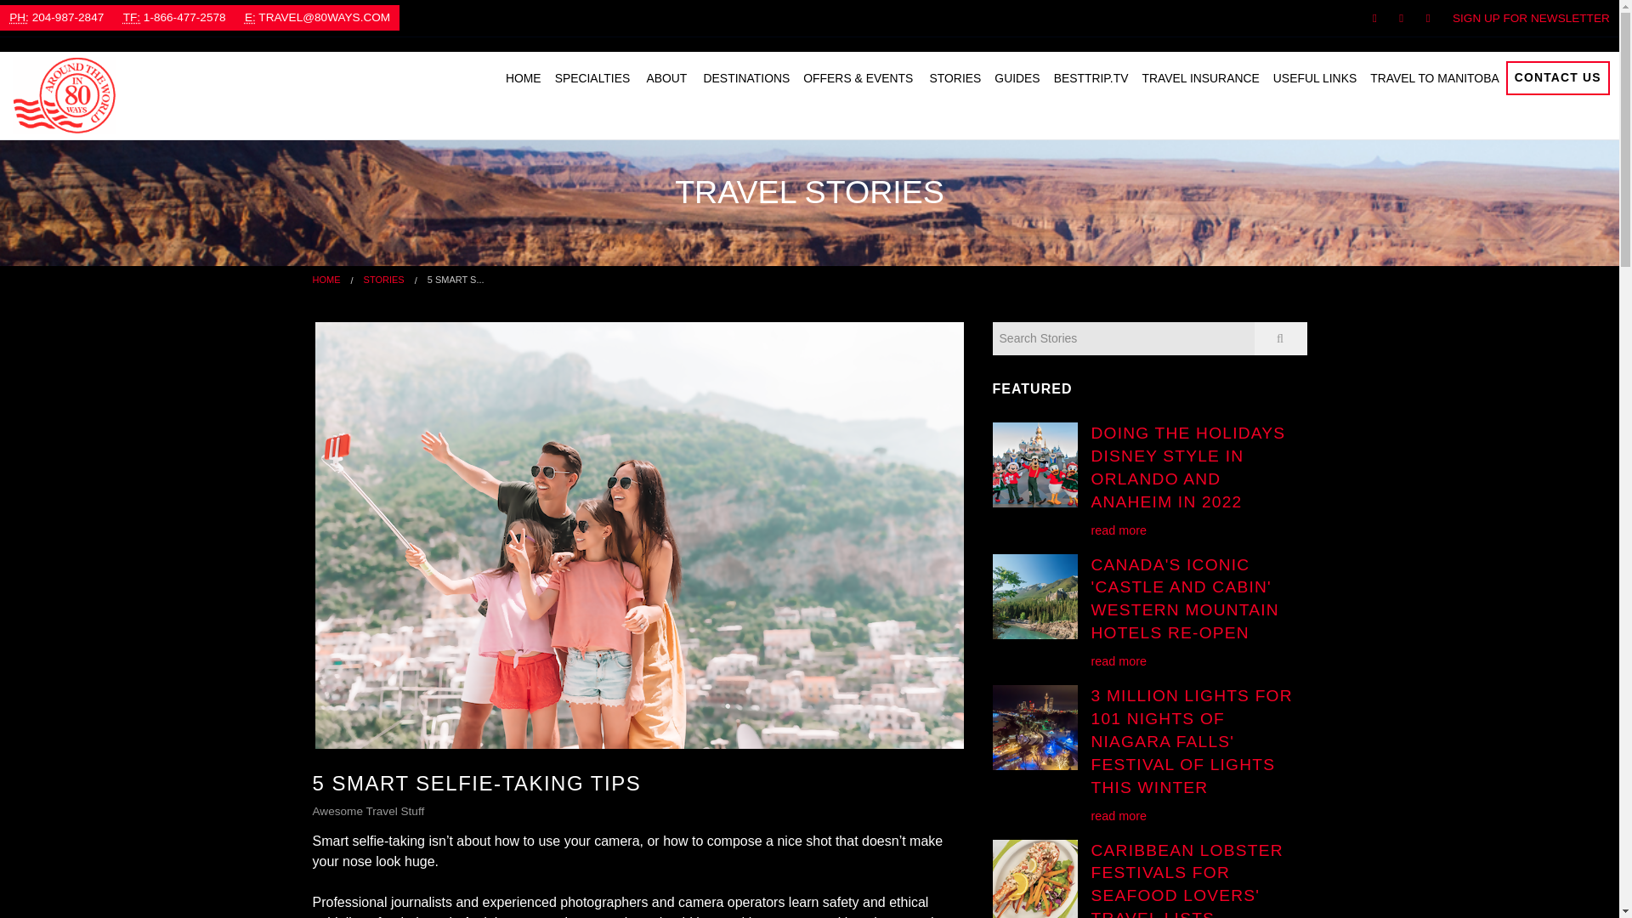  Describe the element at coordinates (56, 17) in the screenshot. I see `PH: 204-987-2847` at that location.